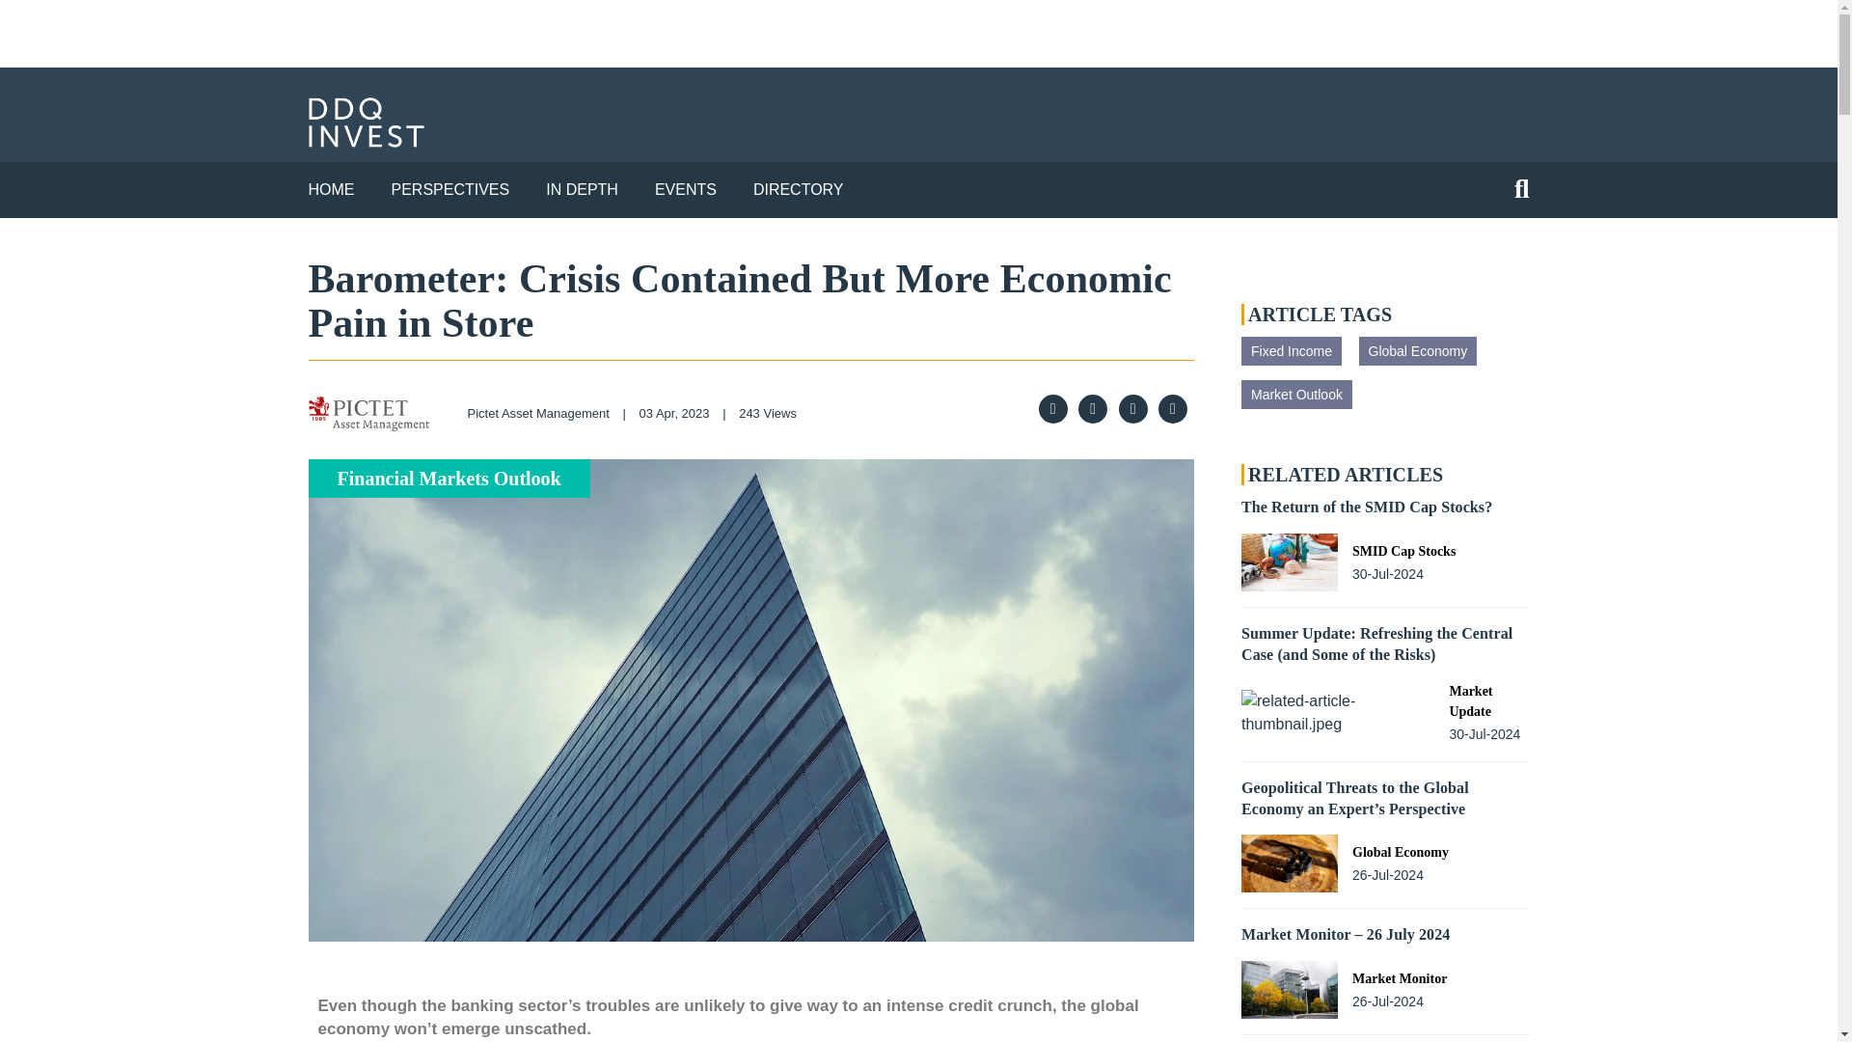 The image size is (1852, 1042). What do you see at coordinates (799, 189) in the screenshot?
I see `DIRECTORY` at bounding box center [799, 189].